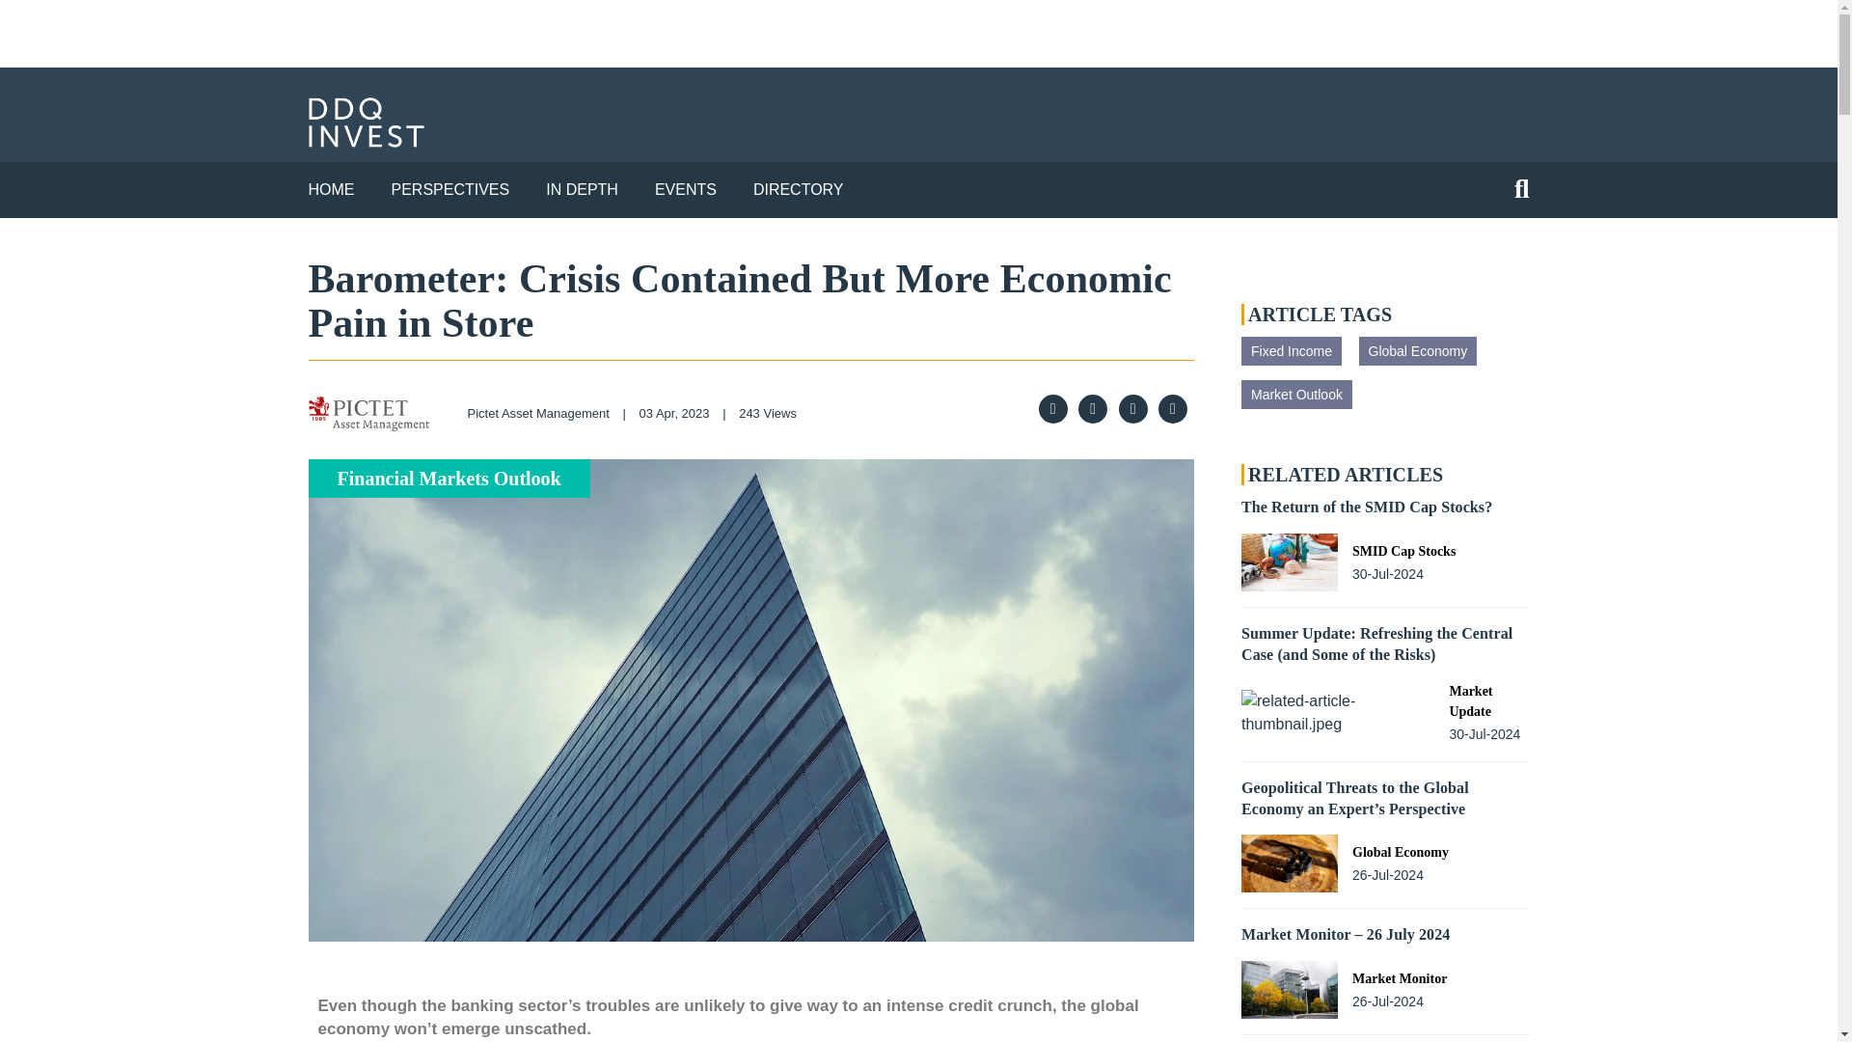 The image size is (1852, 1042). What do you see at coordinates (799, 189) in the screenshot?
I see `DIRECTORY` at bounding box center [799, 189].